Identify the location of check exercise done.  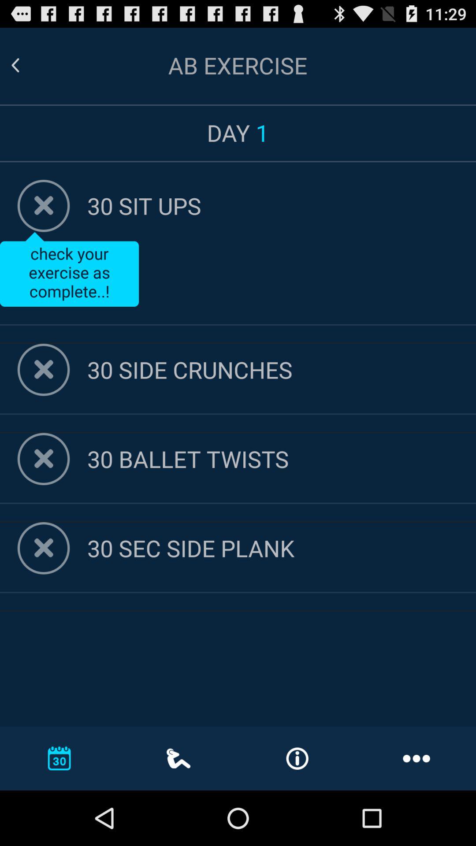
(43, 206).